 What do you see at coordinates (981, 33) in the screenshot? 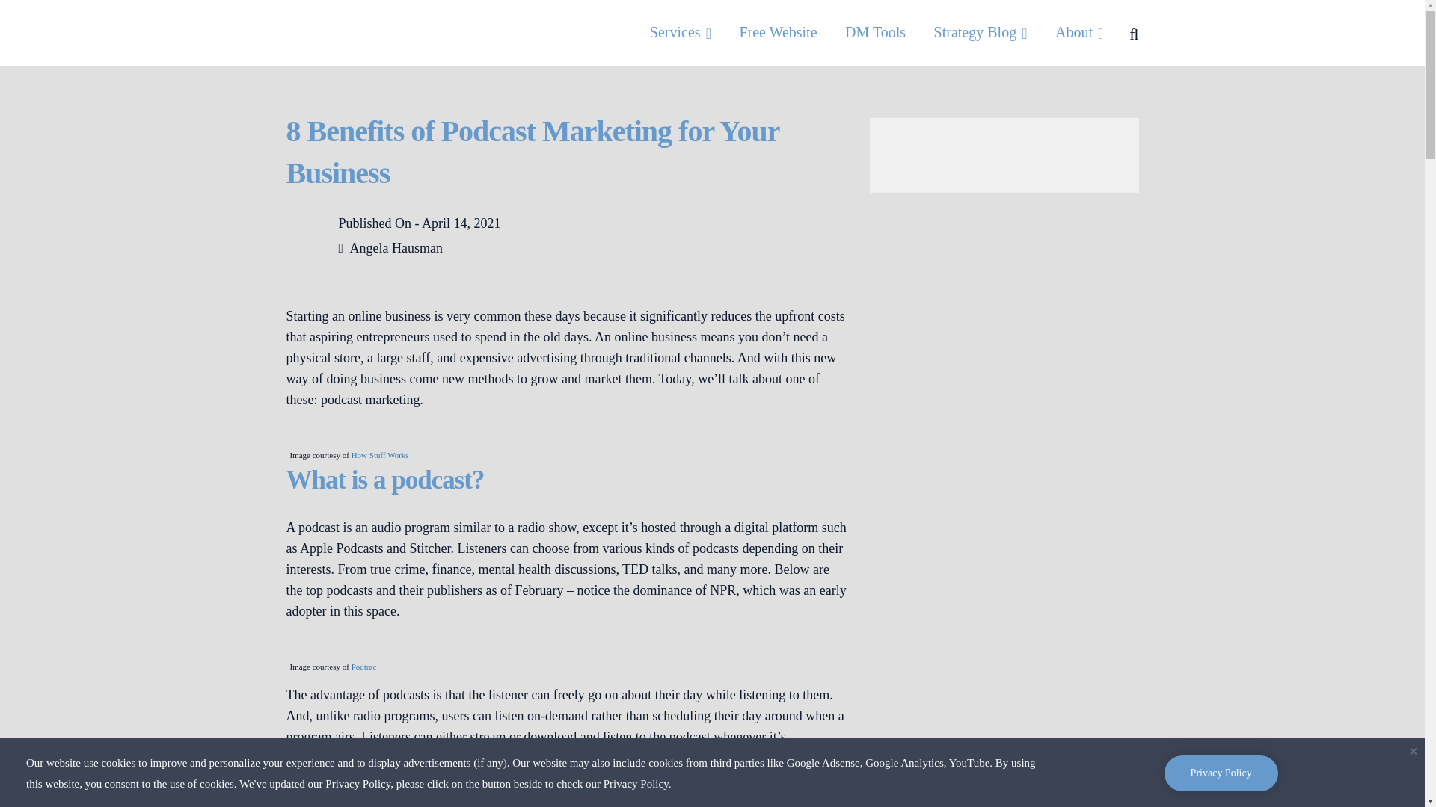
I see `Strategy Blog` at bounding box center [981, 33].